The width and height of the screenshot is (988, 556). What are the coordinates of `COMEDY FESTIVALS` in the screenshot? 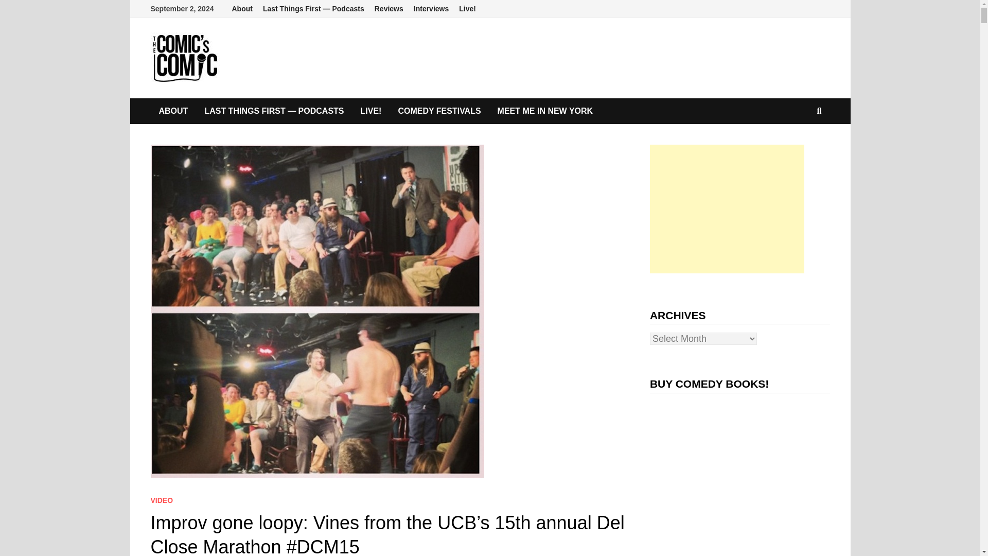 It's located at (439, 111).